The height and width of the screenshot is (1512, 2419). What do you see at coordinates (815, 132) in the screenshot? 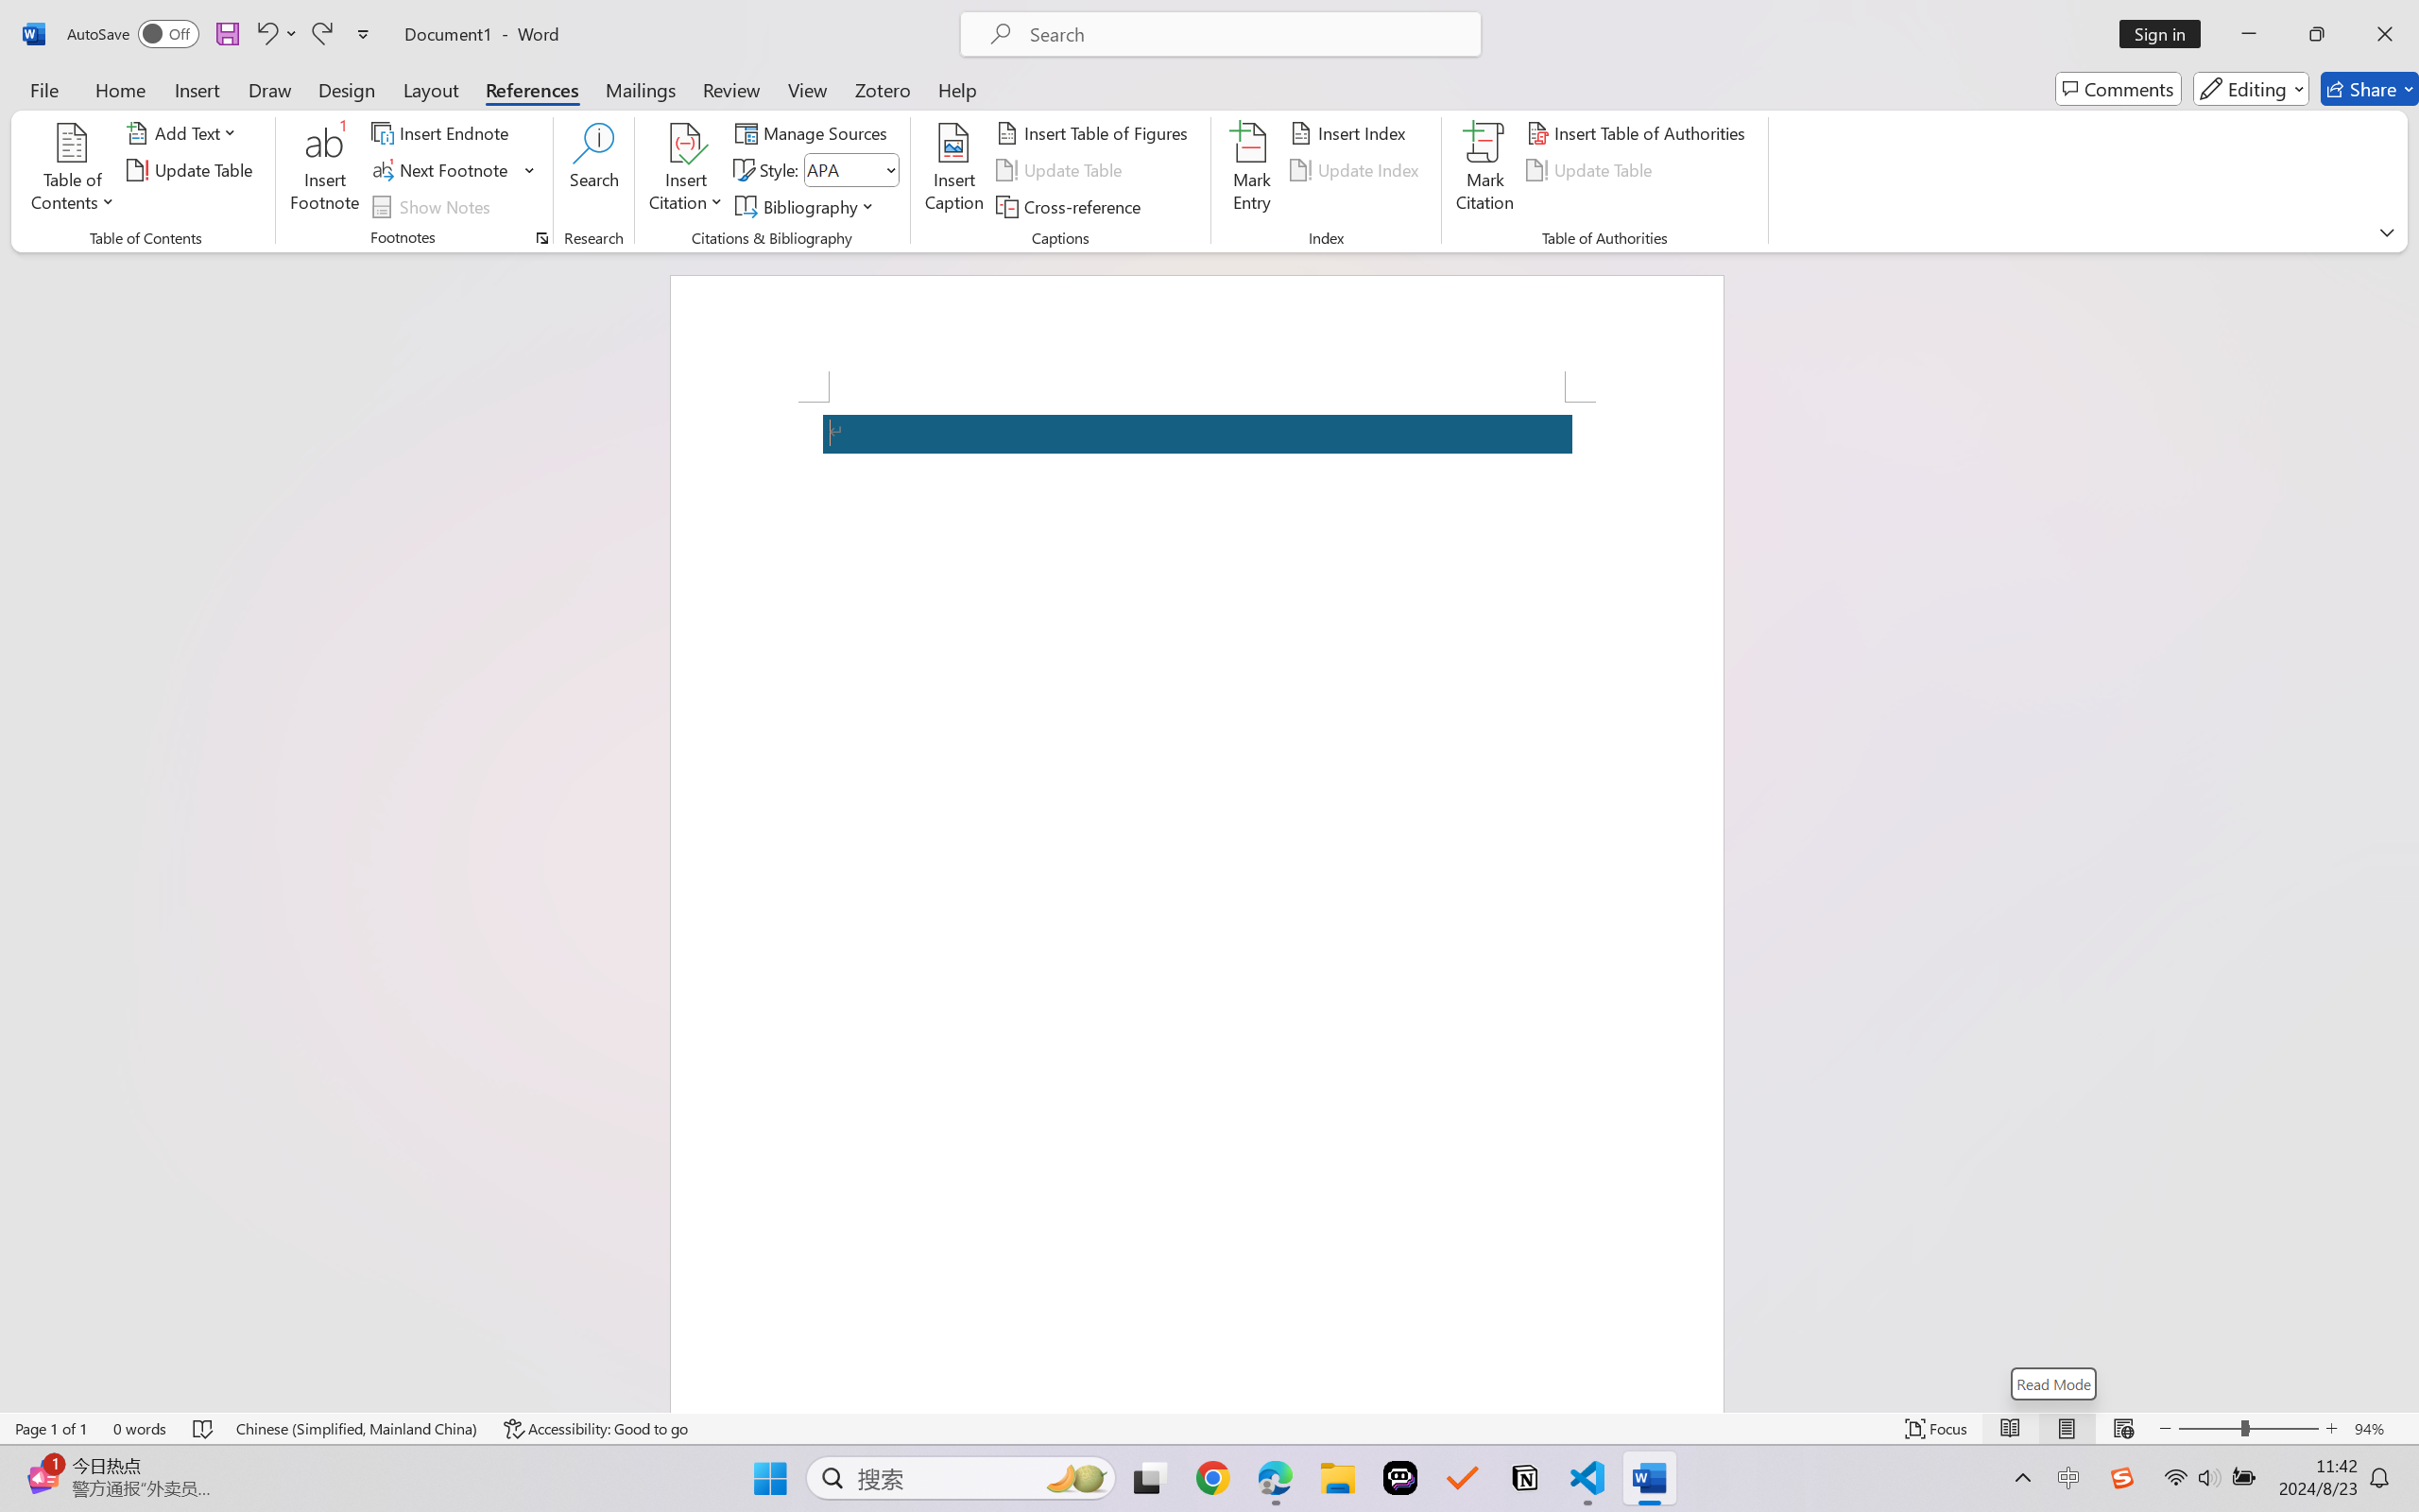
I see `Manage Sources...` at bounding box center [815, 132].